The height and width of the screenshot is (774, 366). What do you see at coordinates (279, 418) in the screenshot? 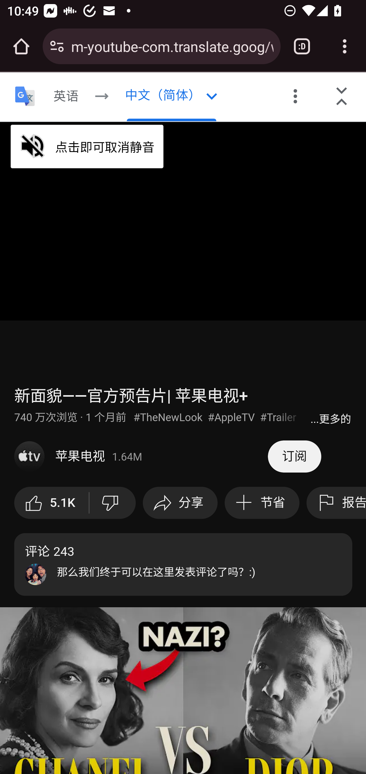
I see `#Trailer` at bounding box center [279, 418].